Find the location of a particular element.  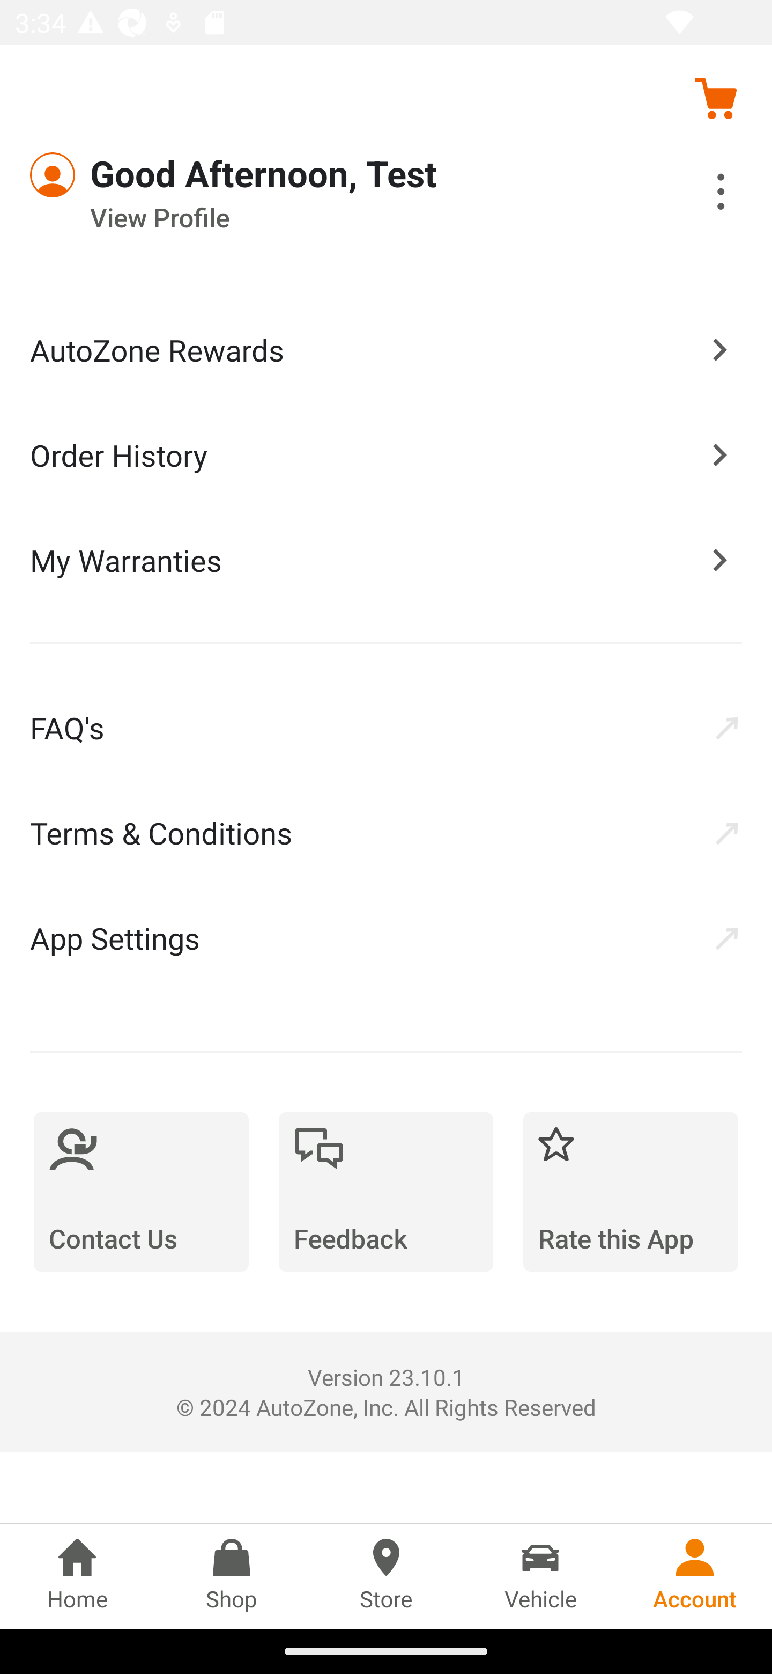

My Warranties  is located at coordinates (386, 560).